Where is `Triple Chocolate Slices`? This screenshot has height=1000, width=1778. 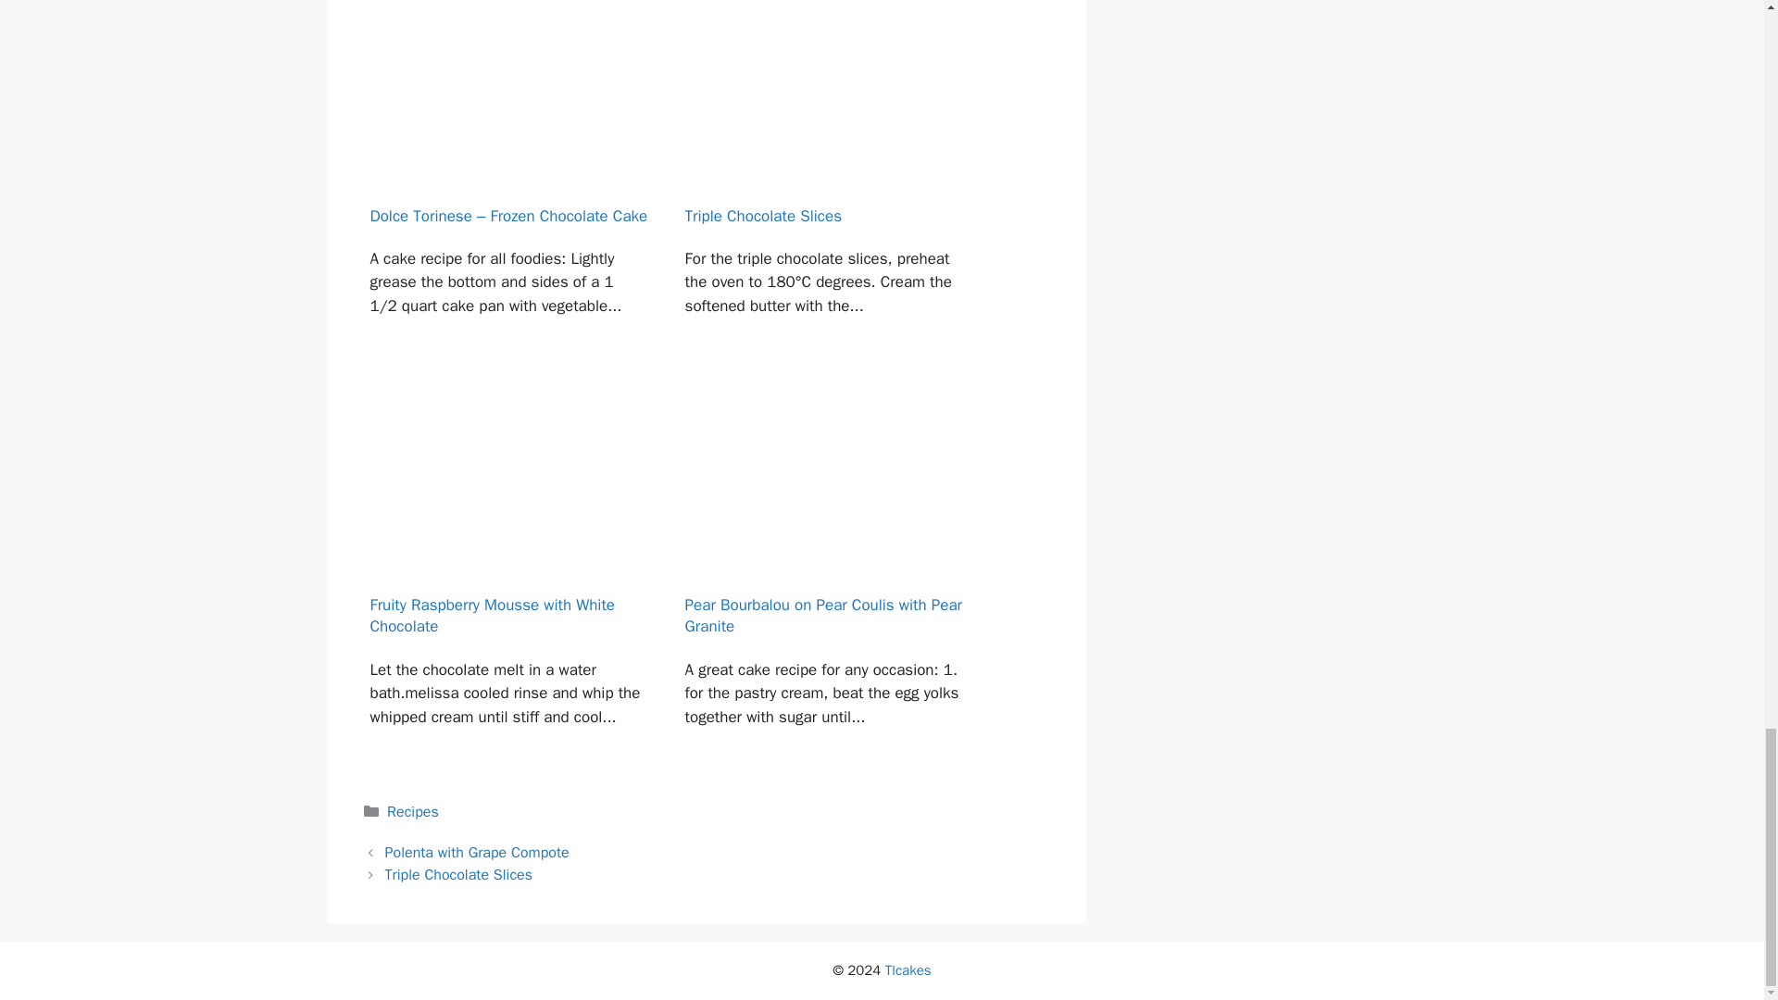 Triple Chocolate Slices is located at coordinates (458, 874).